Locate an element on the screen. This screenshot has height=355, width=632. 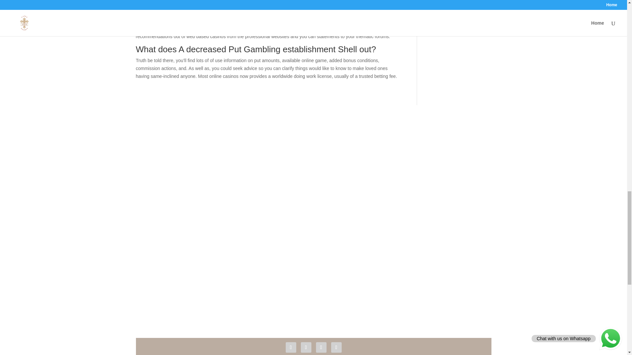
Follow on Twitter is located at coordinates (306, 347).